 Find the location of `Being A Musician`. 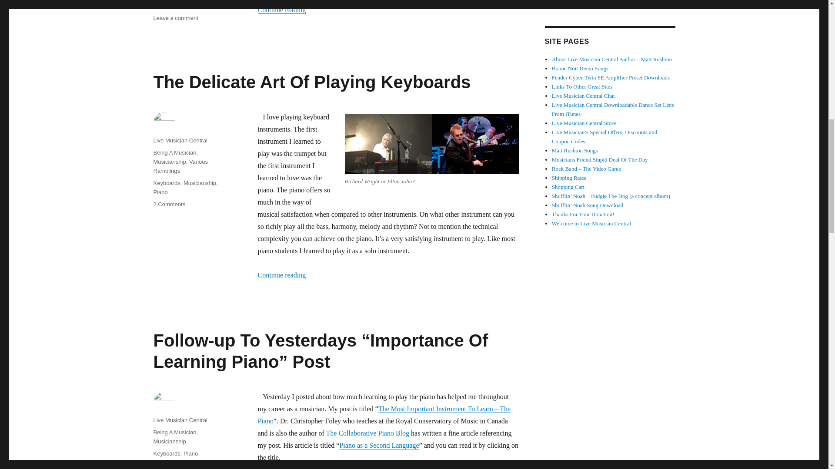

Being A Musician is located at coordinates (174, 433).